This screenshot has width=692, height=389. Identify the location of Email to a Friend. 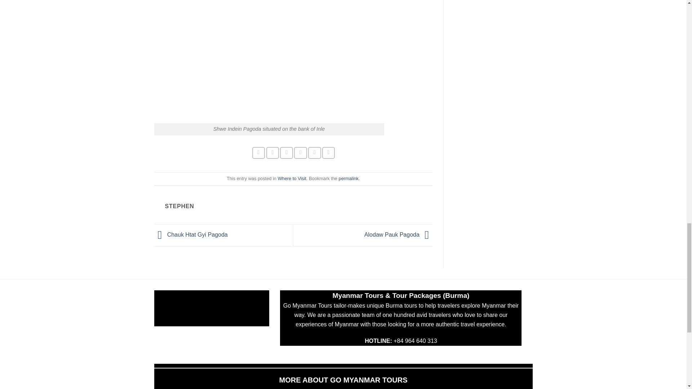
(286, 153).